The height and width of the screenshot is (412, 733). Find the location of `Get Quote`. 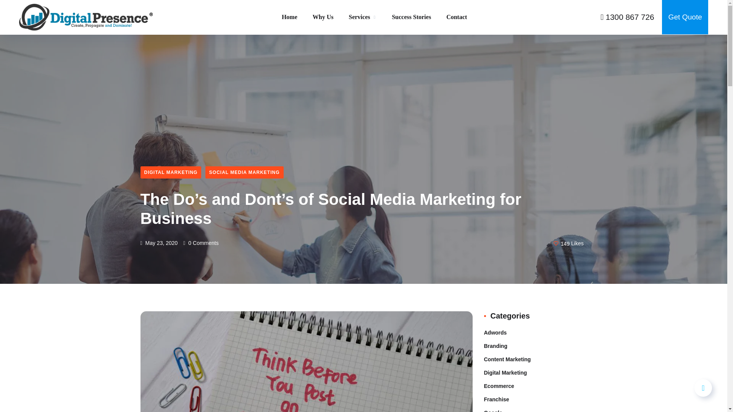

Get Quote is located at coordinates (685, 17).